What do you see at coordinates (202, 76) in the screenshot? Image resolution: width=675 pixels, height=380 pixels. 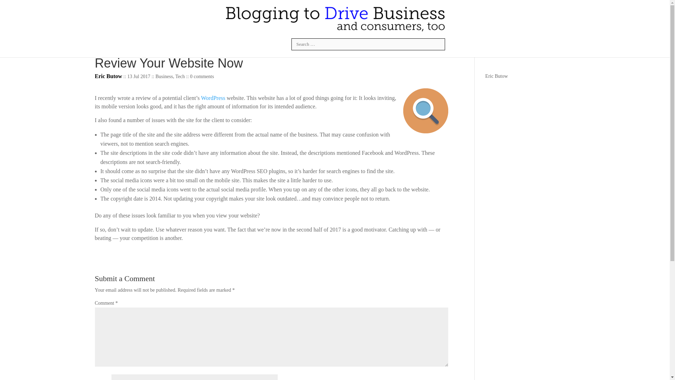 I see `0 comments` at bounding box center [202, 76].